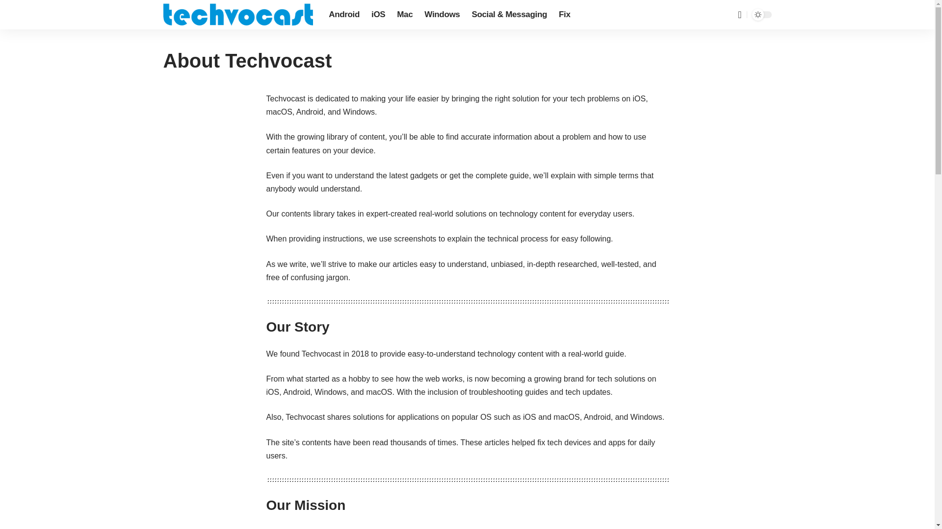 This screenshot has height=529, width=942. What do you see at coordinates (237, 15) in the screenshot?
I see `Techvocast` at bounding box center [237, 15].